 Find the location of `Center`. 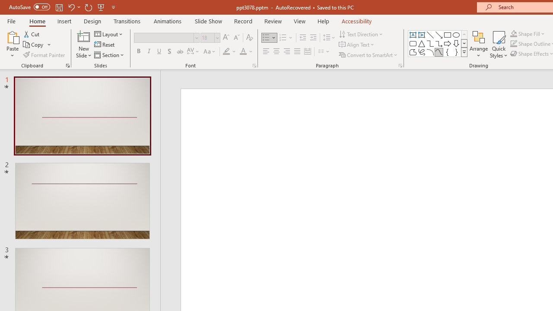

Center is located at coordinates (276, 52).